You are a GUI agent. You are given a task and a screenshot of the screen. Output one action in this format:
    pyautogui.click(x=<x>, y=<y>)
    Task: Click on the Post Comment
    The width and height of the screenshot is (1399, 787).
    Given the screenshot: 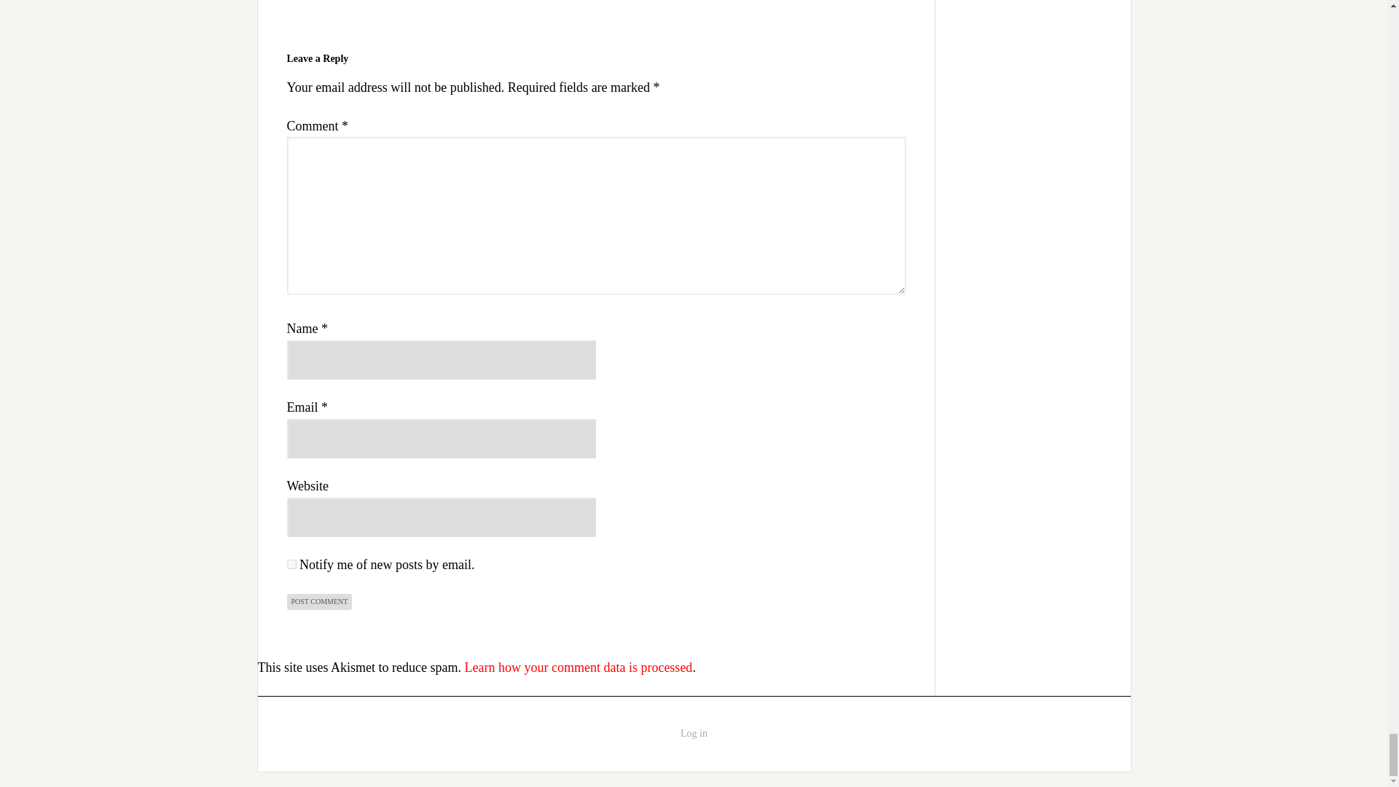 What is the action you would take?
    pyautogui.click(x=319, y=602)
    